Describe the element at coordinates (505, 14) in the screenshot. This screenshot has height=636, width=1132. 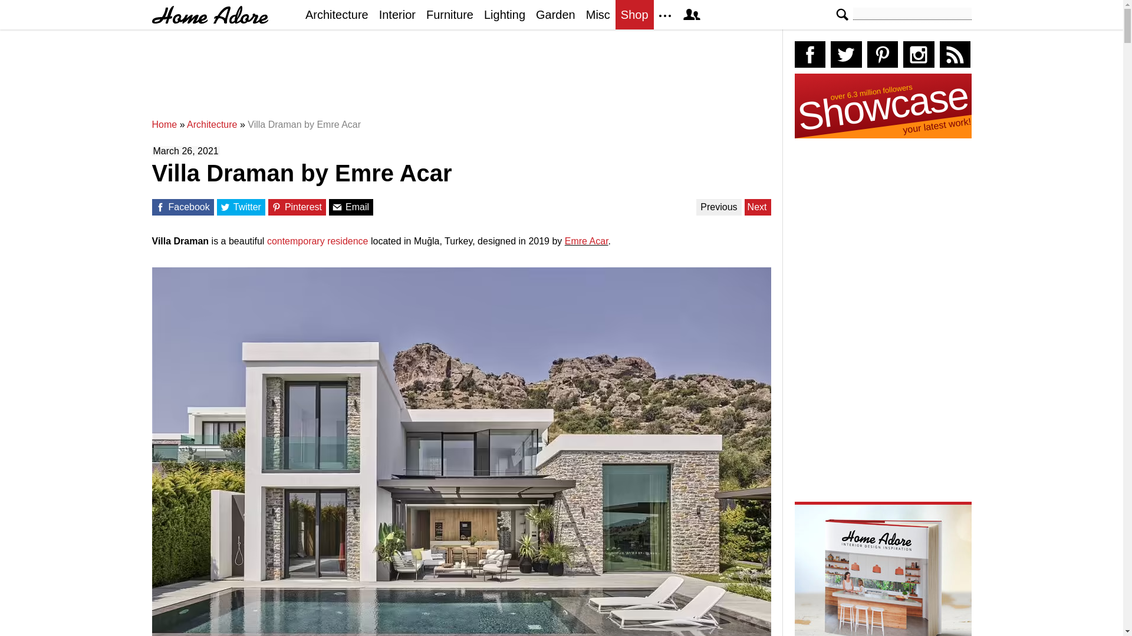
I see `Lighting` at that location.